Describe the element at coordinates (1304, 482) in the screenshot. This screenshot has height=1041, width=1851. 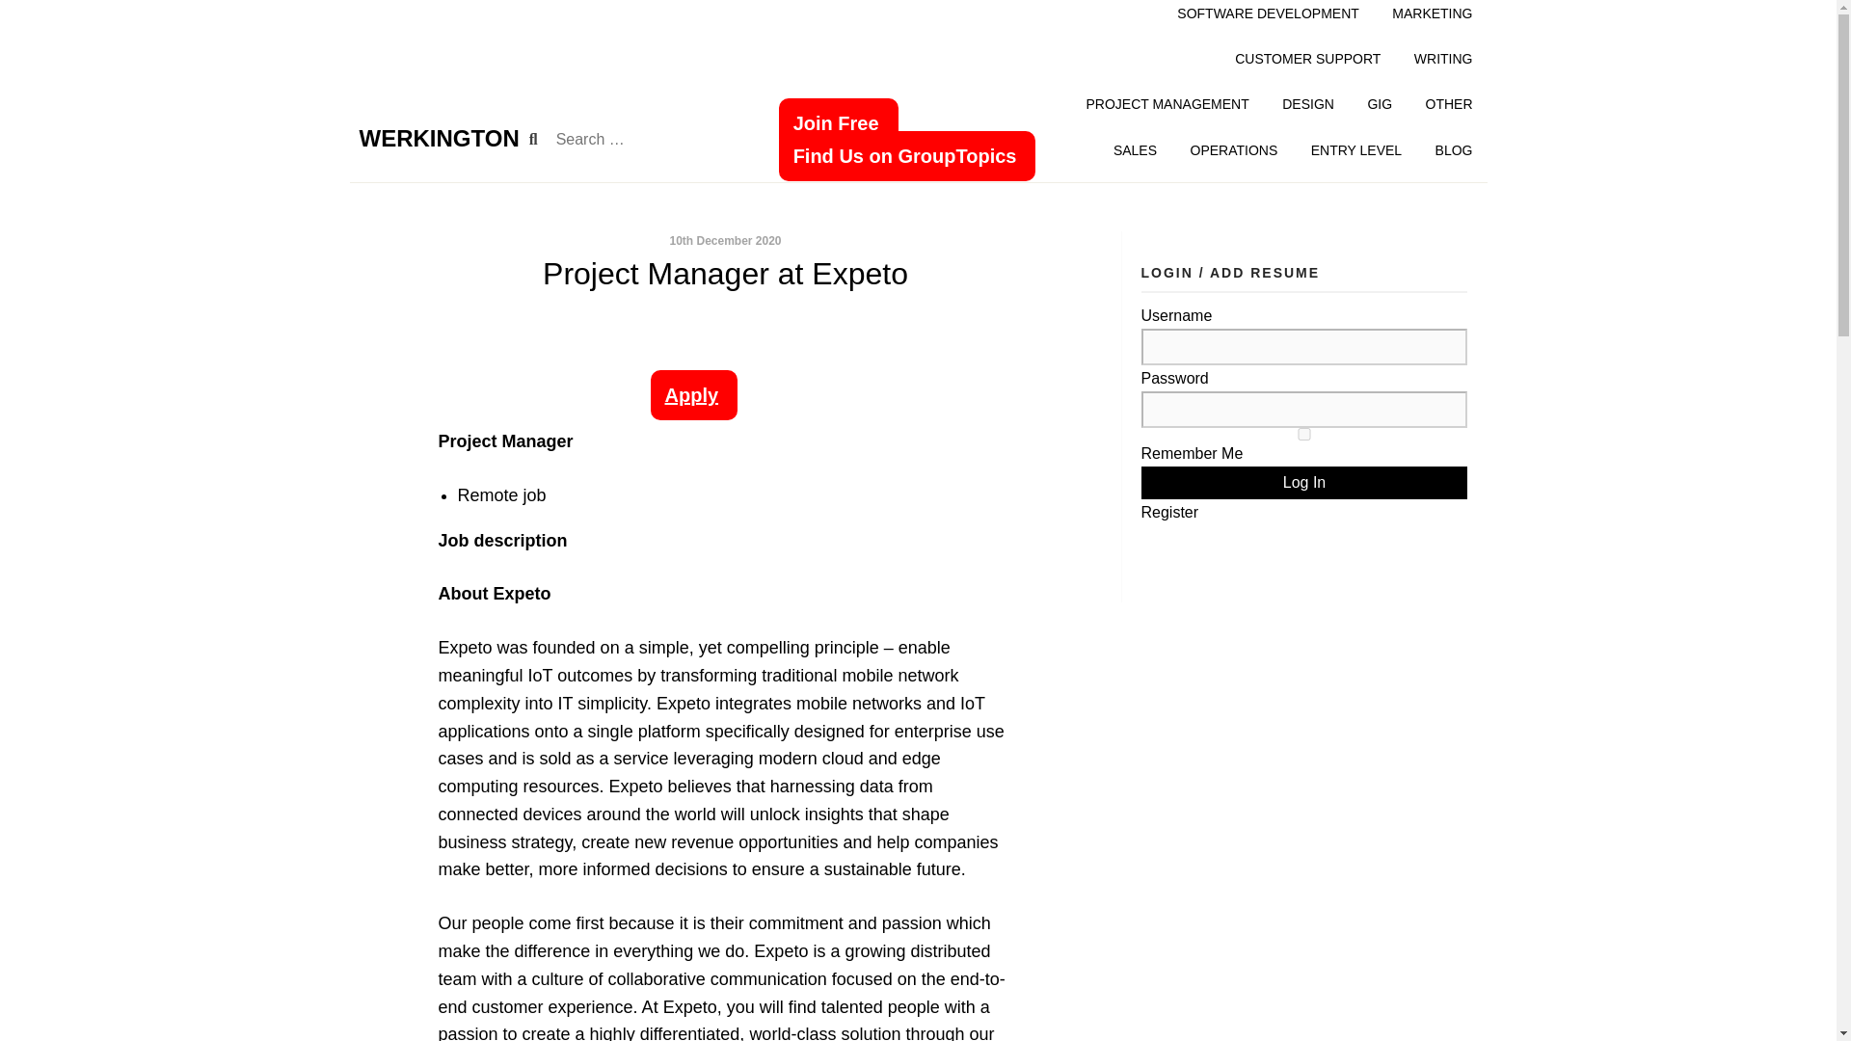
I see `Log In` at that location.